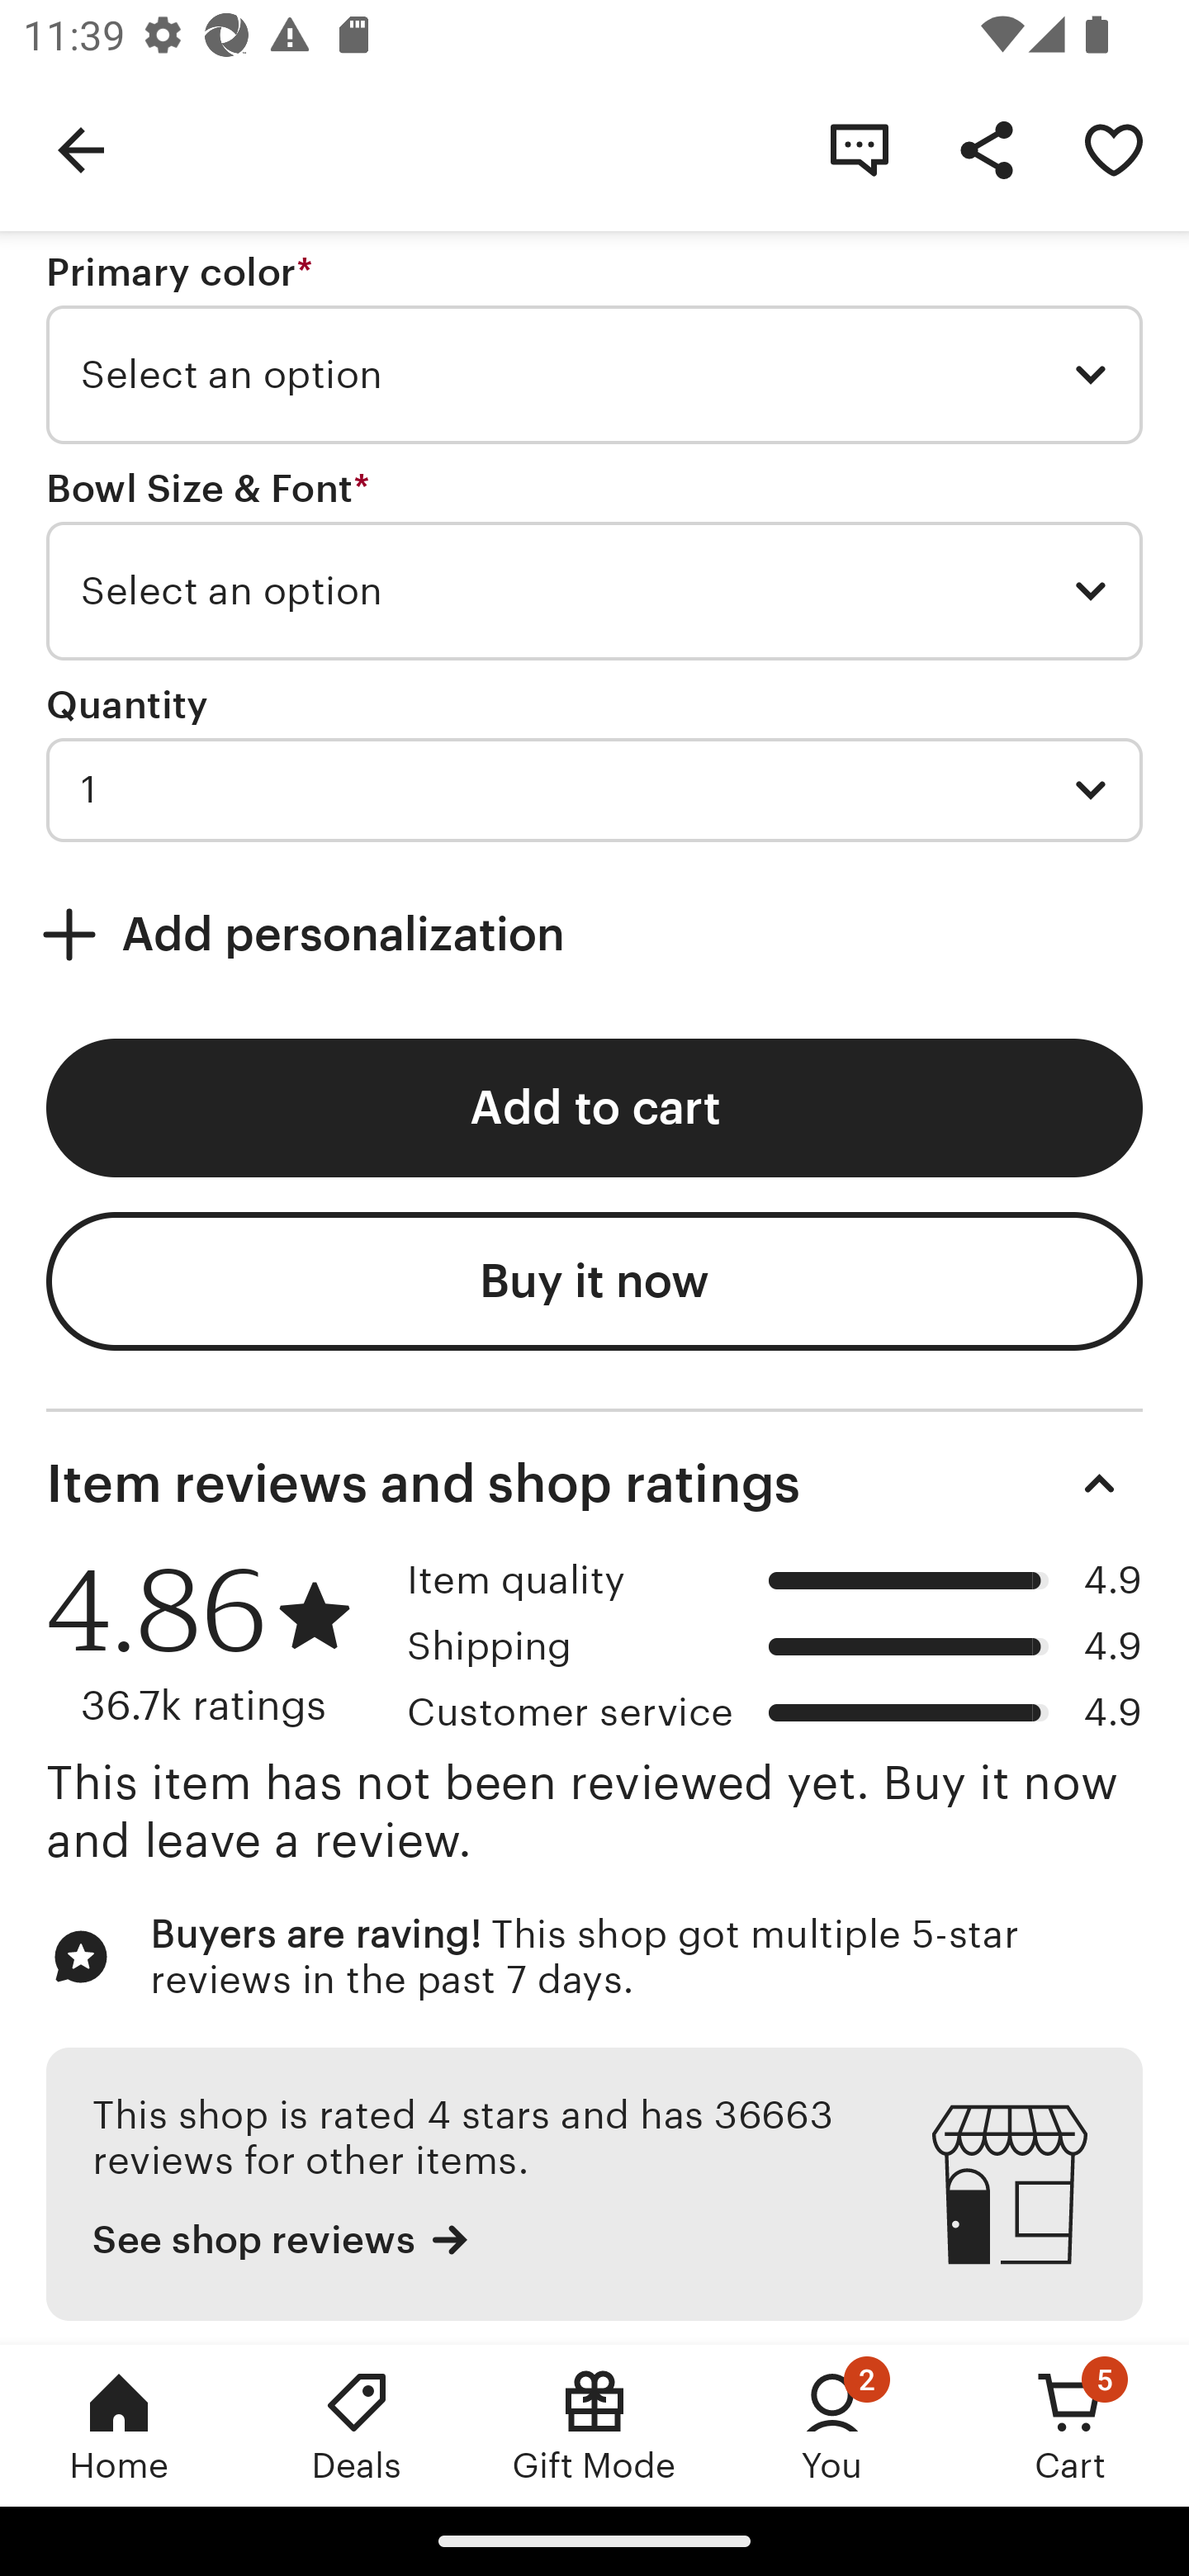 The height and width of the screenshot is (2576, 1189). Describe the element at coordinates (594, 1107) in the screenshot. I see `Add to cart` at that location.